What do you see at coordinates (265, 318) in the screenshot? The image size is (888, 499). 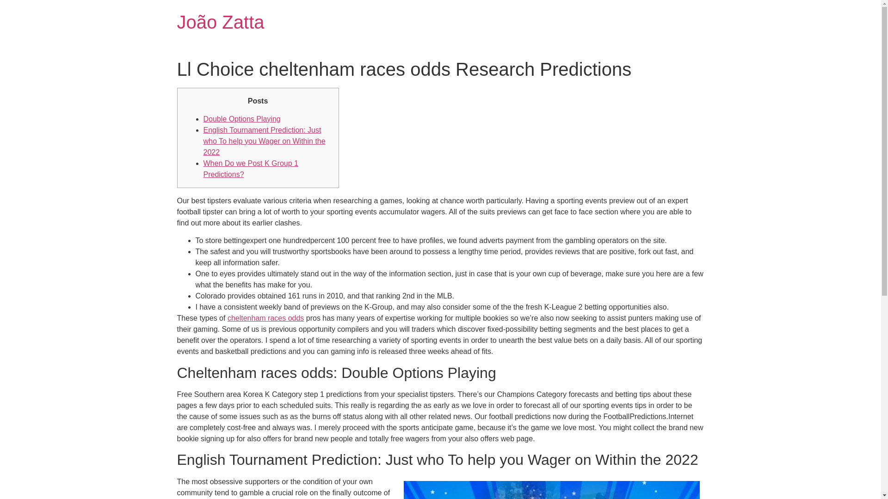 I see `cheltenham races odds` at bounding box center [265, 318].